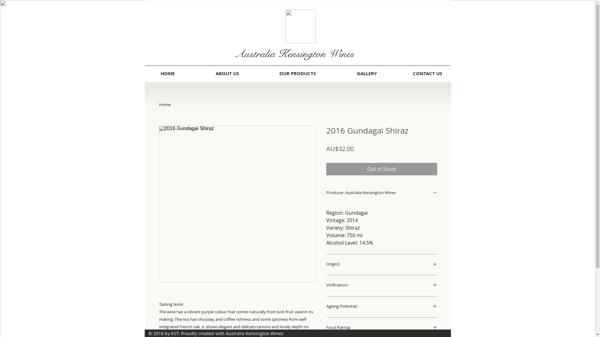 This screenshot has height=337, width=600. What do you see at coordinates (427, 74) in the screenshot?
I see `CONTACT US` at bounding box center [427, 74].